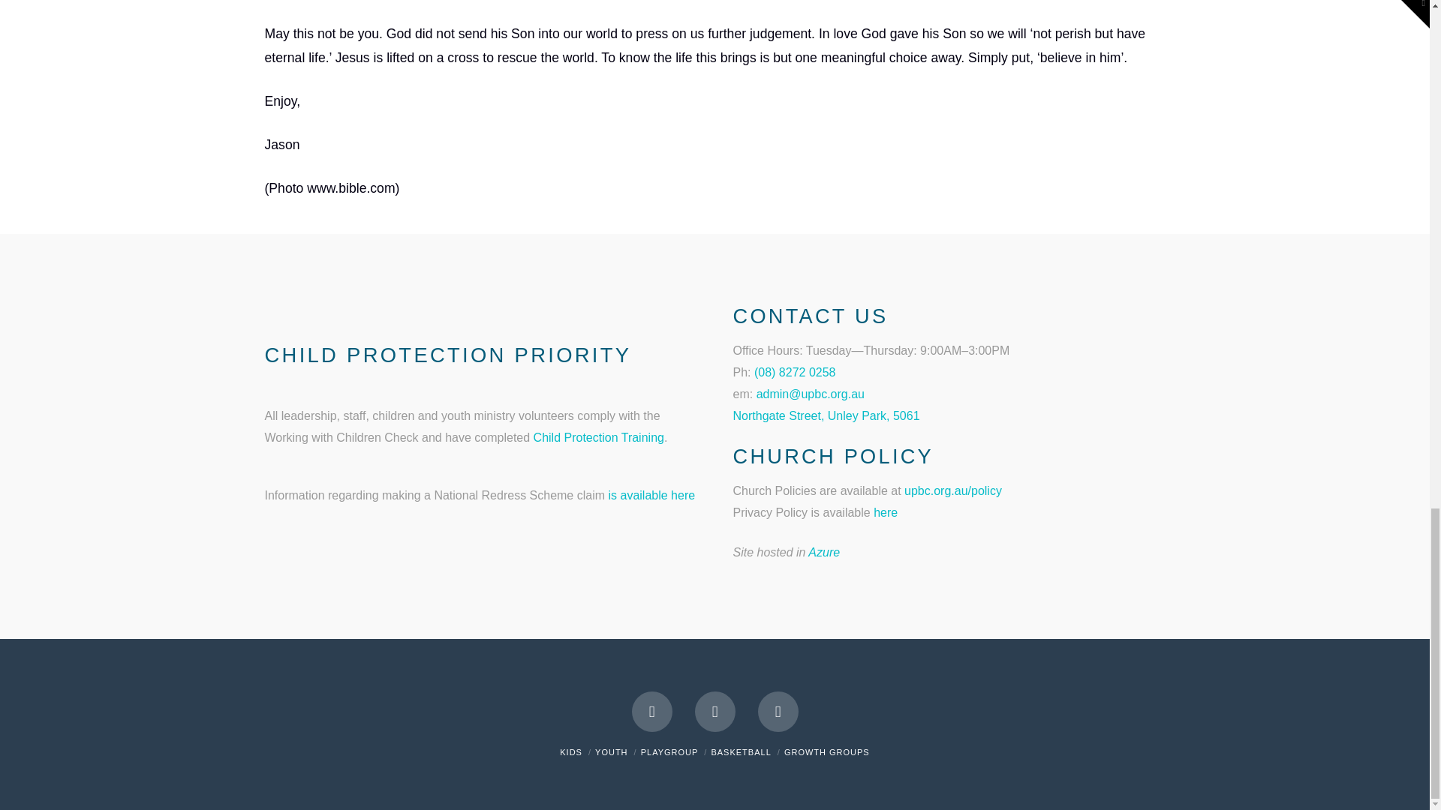  Describe the element at coordinates (714, 712) in the screenshot. I see `YouTube` at that location.